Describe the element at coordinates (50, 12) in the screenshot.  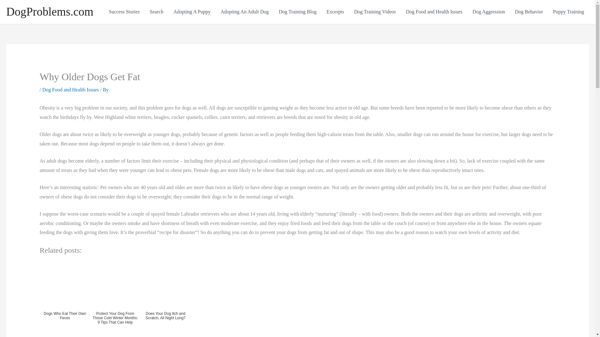
I see `DogProblems.com` at that location.